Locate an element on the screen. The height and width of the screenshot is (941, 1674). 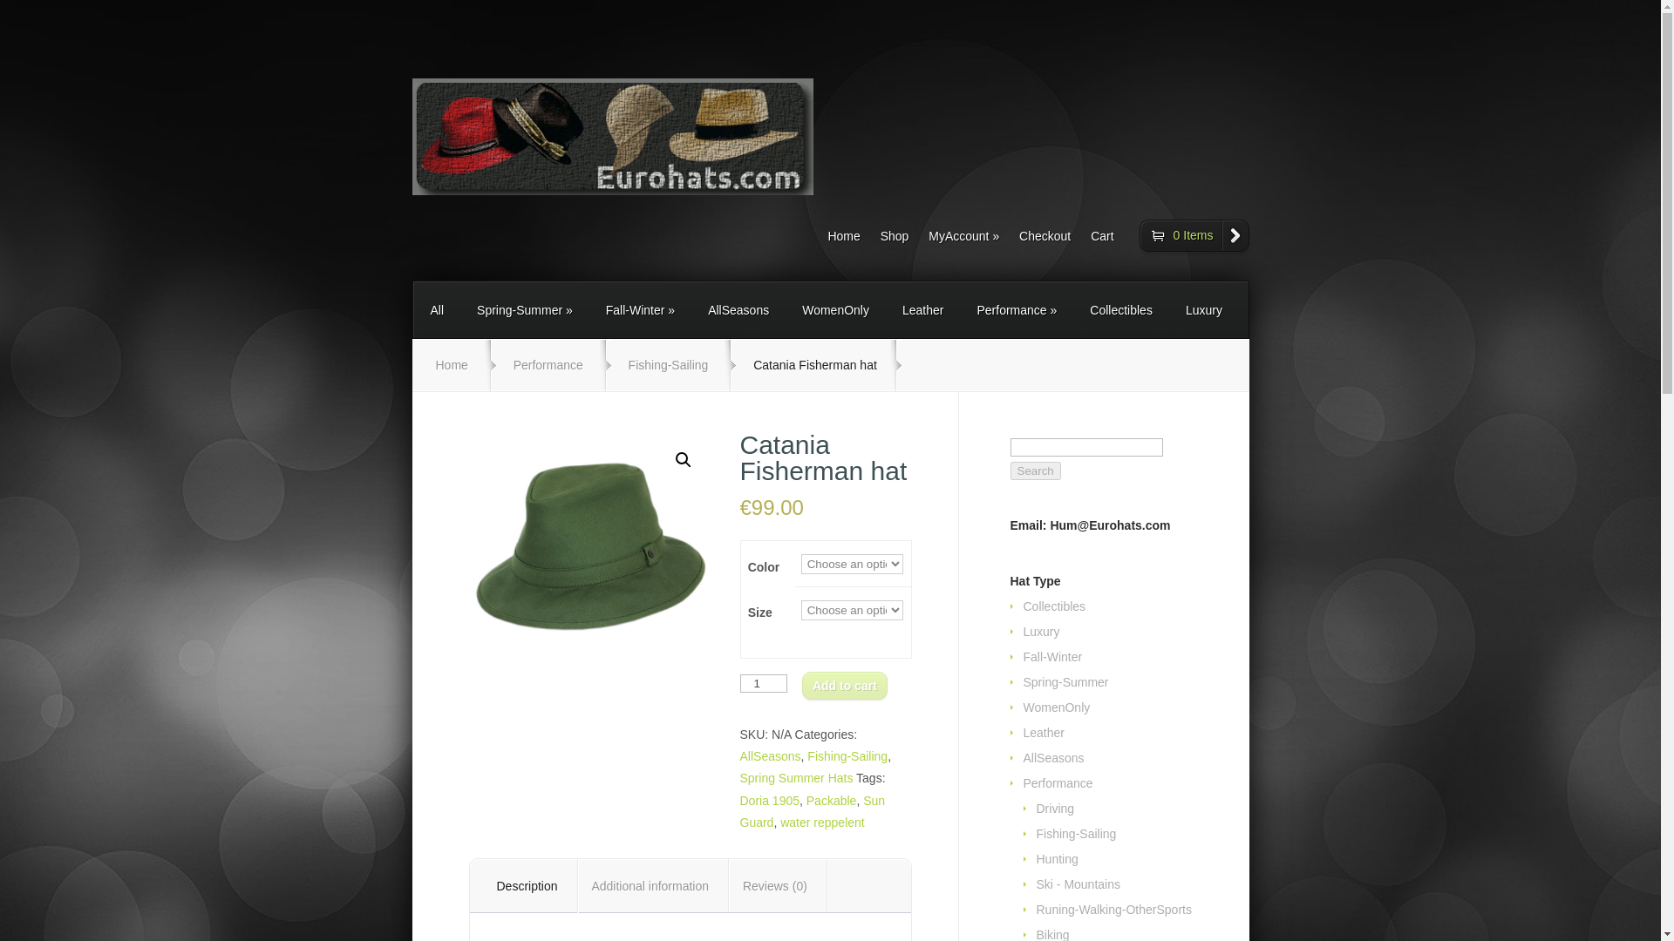
Search is located at coordinates (1034, 470).